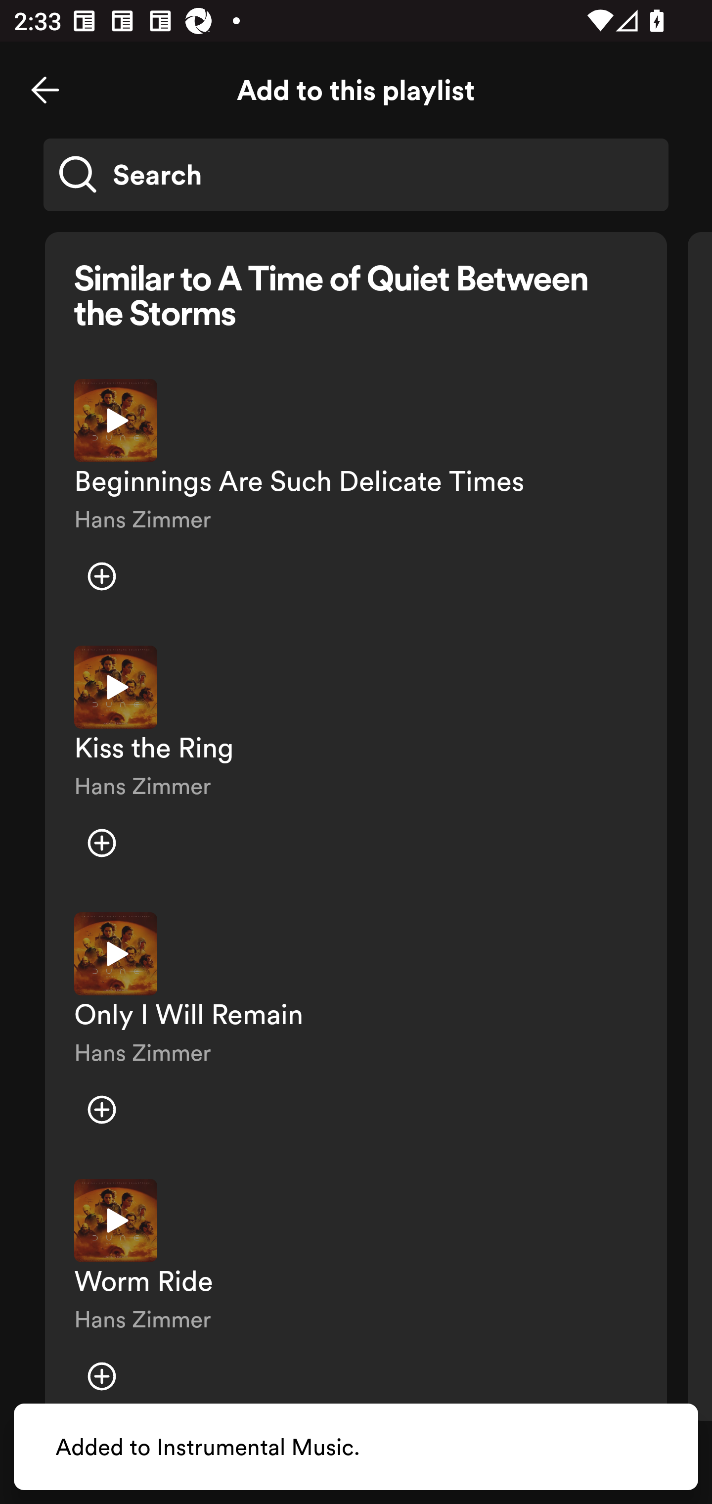 The width and height of the screenshot is (712, 1504). Describe the element at coordinates (102, 1376) in the screenshot. I see `Add item` at that location.